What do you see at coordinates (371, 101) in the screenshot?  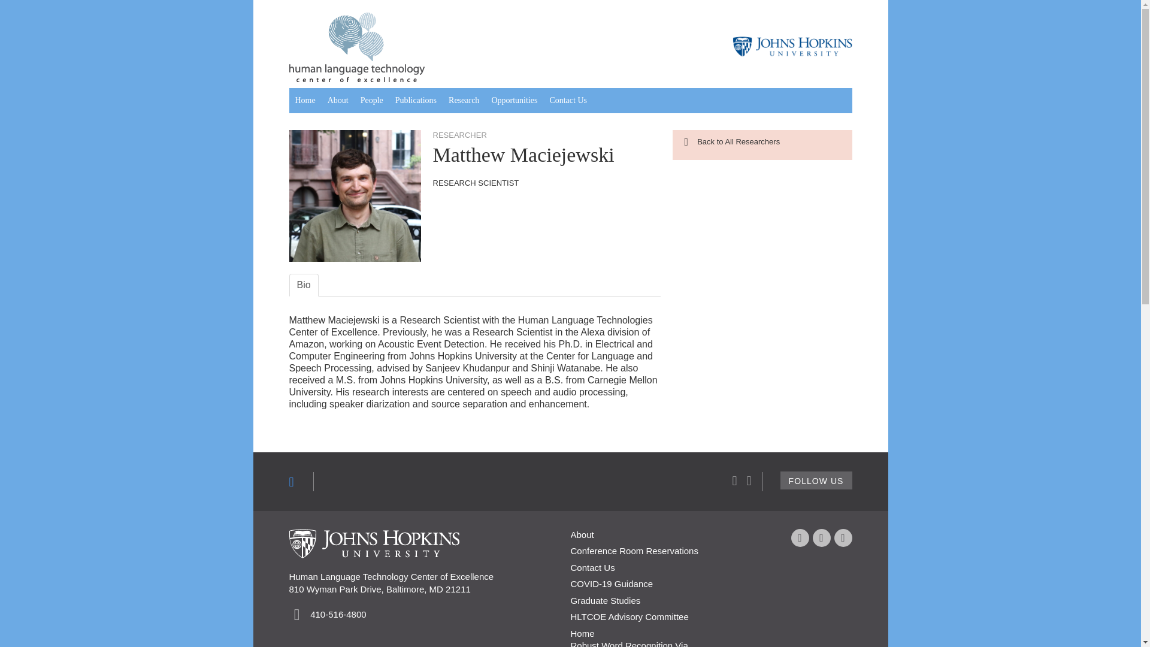 I see `People` at bounding box center [371, 101].